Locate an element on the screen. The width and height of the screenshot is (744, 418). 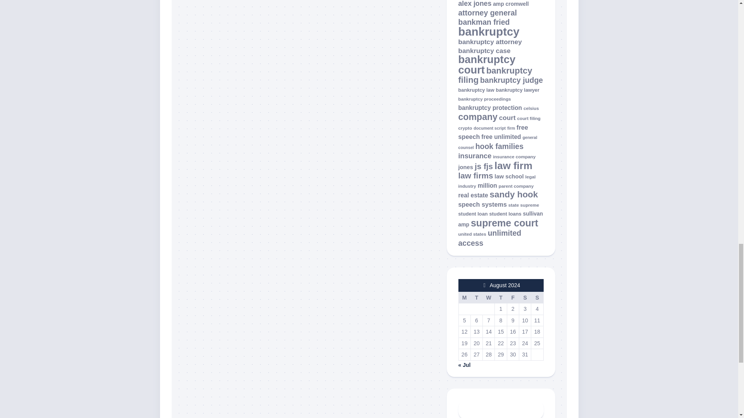
Friday is located at coordinates (512, 297).